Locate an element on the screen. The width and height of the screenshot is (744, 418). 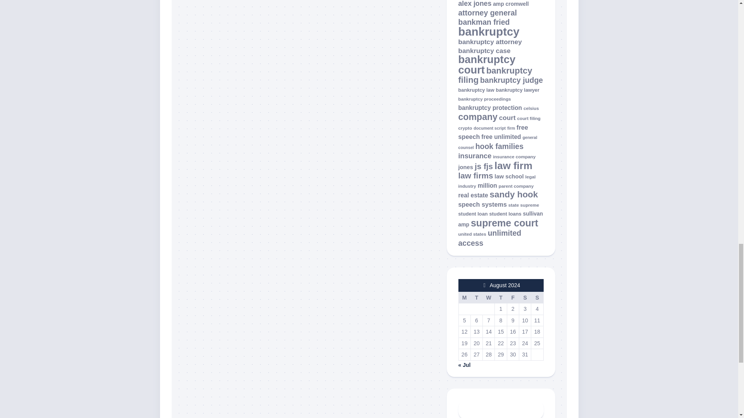
Friday is located at coordinates (512, 297).